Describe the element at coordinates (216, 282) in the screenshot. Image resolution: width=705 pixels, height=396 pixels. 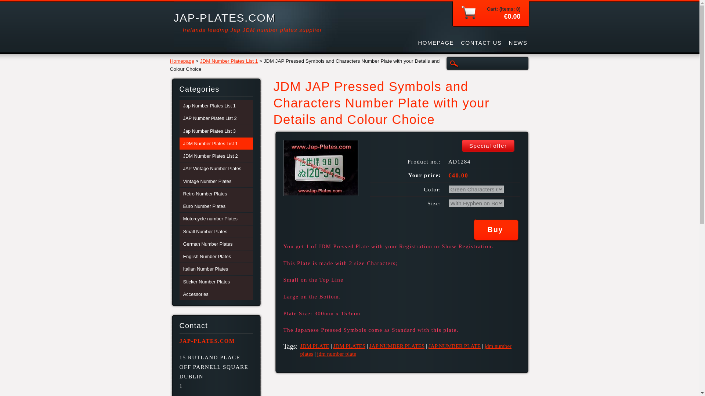
I see `Sticker Number Plates` at that location.